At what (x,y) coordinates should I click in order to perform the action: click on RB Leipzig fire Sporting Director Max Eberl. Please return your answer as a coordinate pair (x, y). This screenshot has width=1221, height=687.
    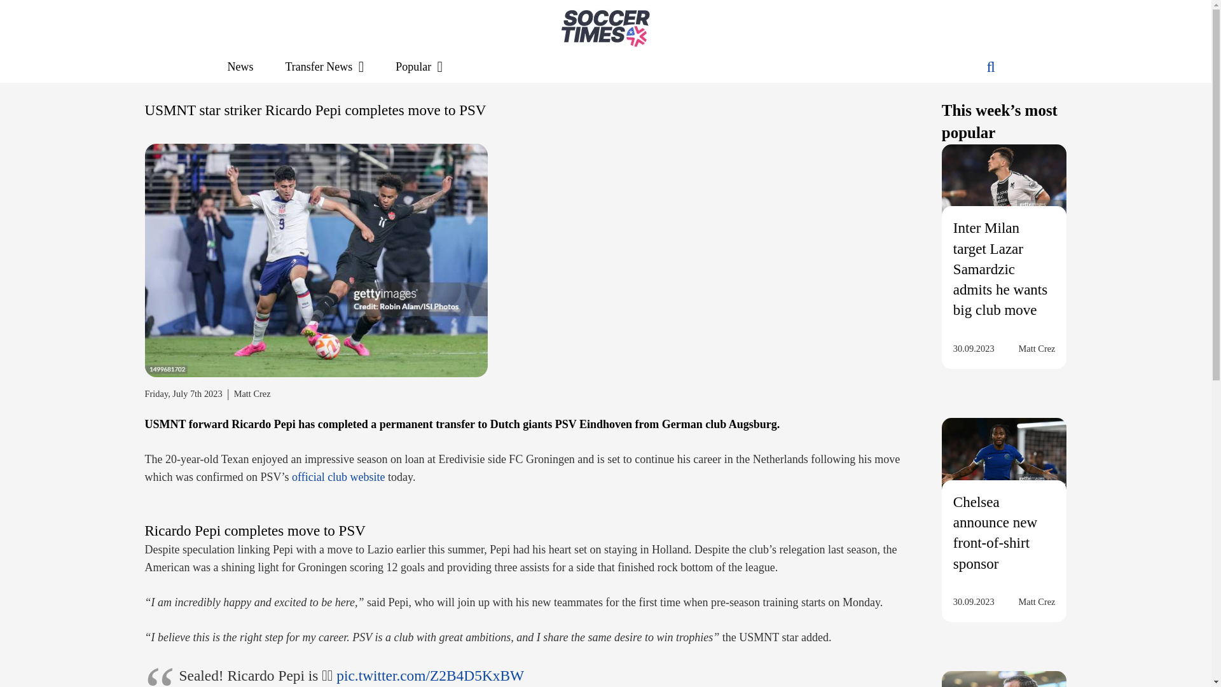
    Looking at the image, I should click on (1004, 679).